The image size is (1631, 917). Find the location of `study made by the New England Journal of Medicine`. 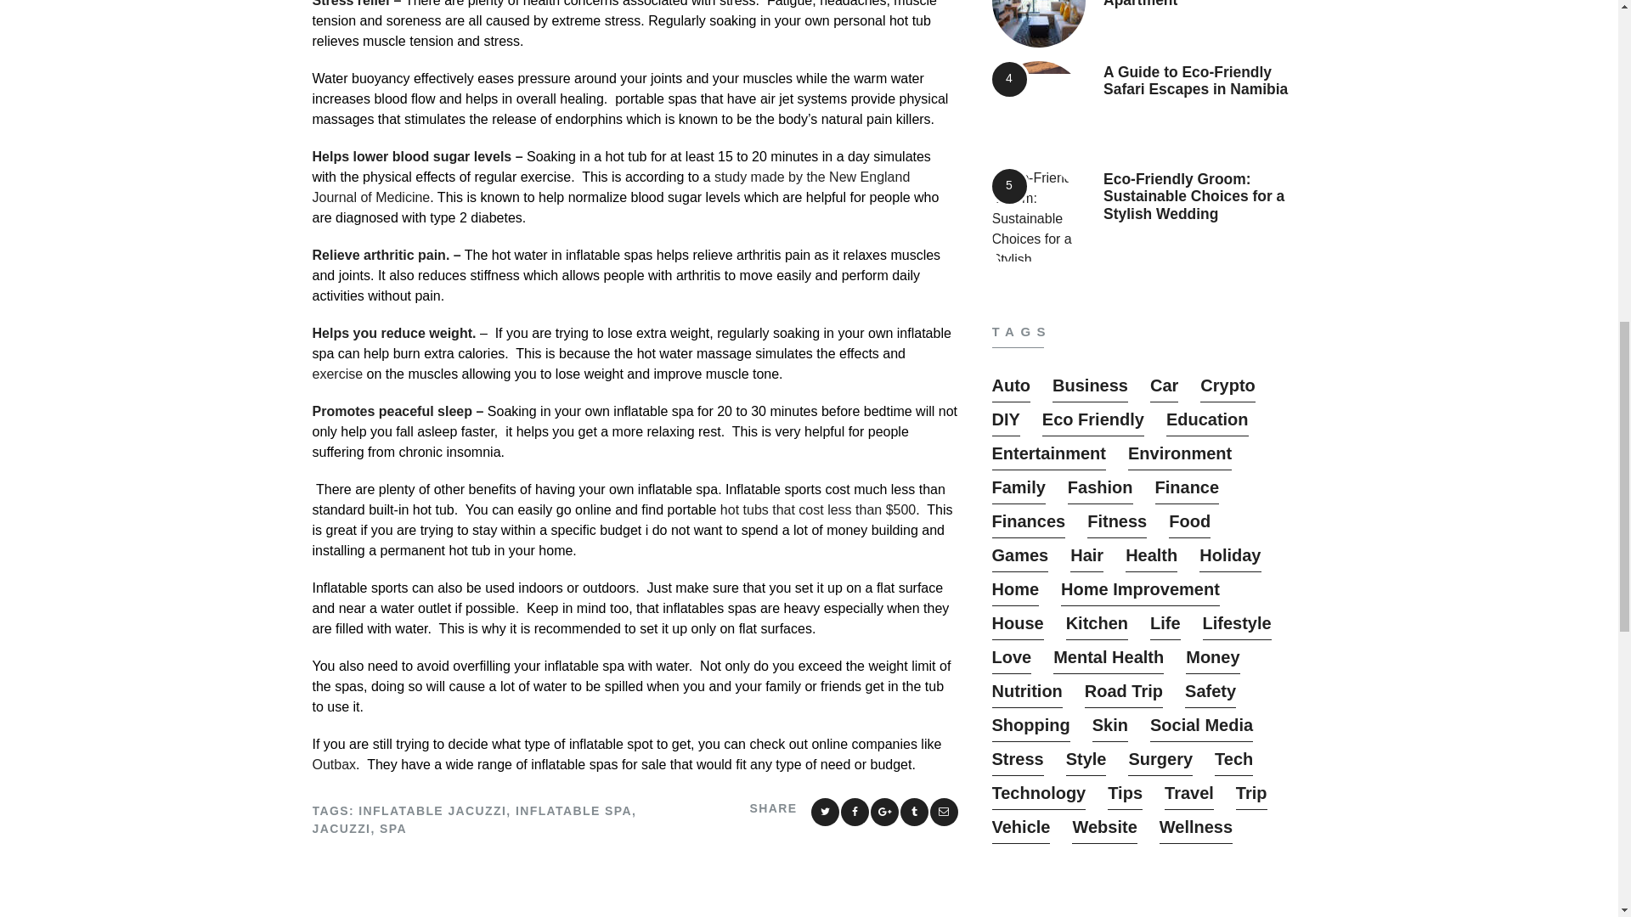

study made by the New England Journal of Medicine is located at coordinates (612, 187).